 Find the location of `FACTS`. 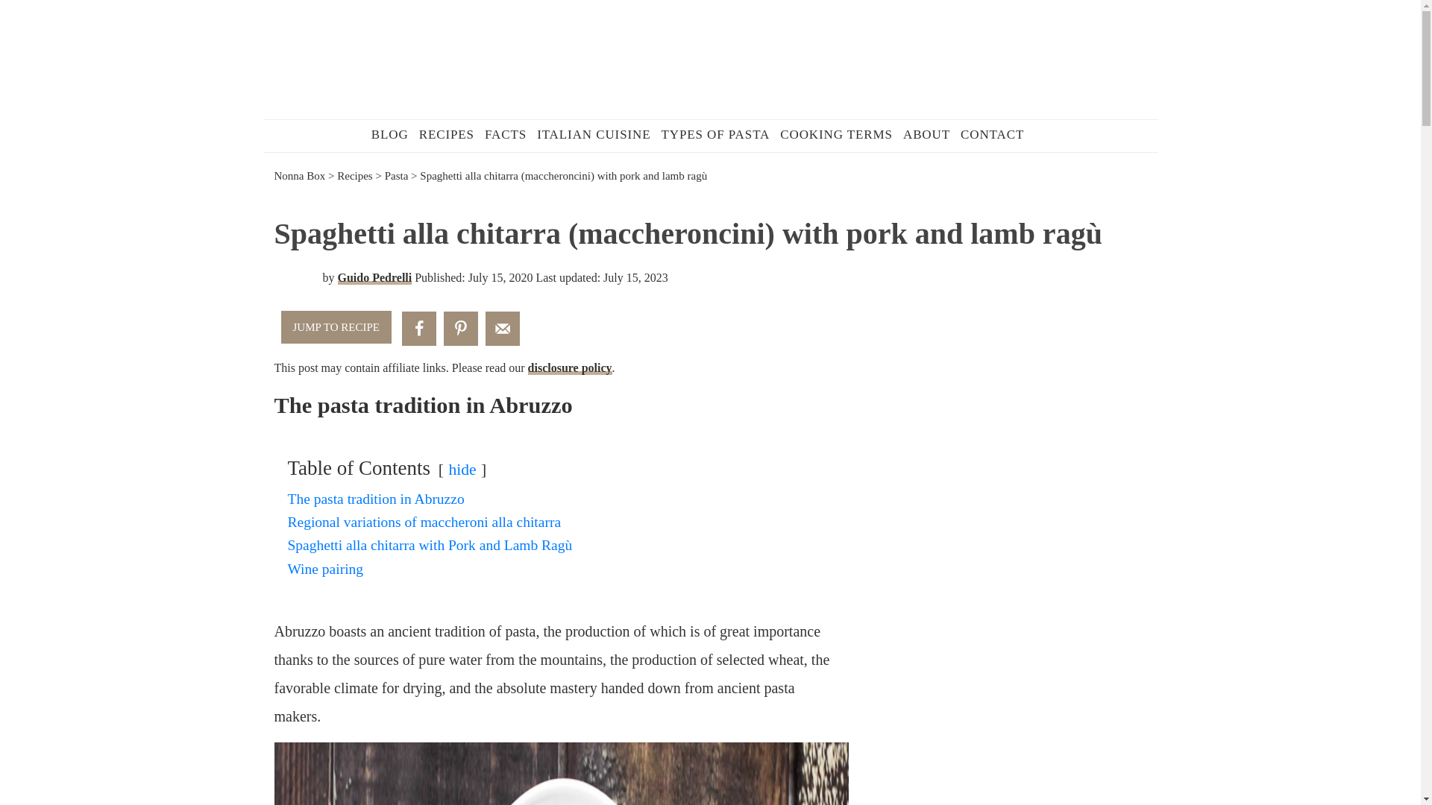

FACTS is located at coordinates (506, 134).